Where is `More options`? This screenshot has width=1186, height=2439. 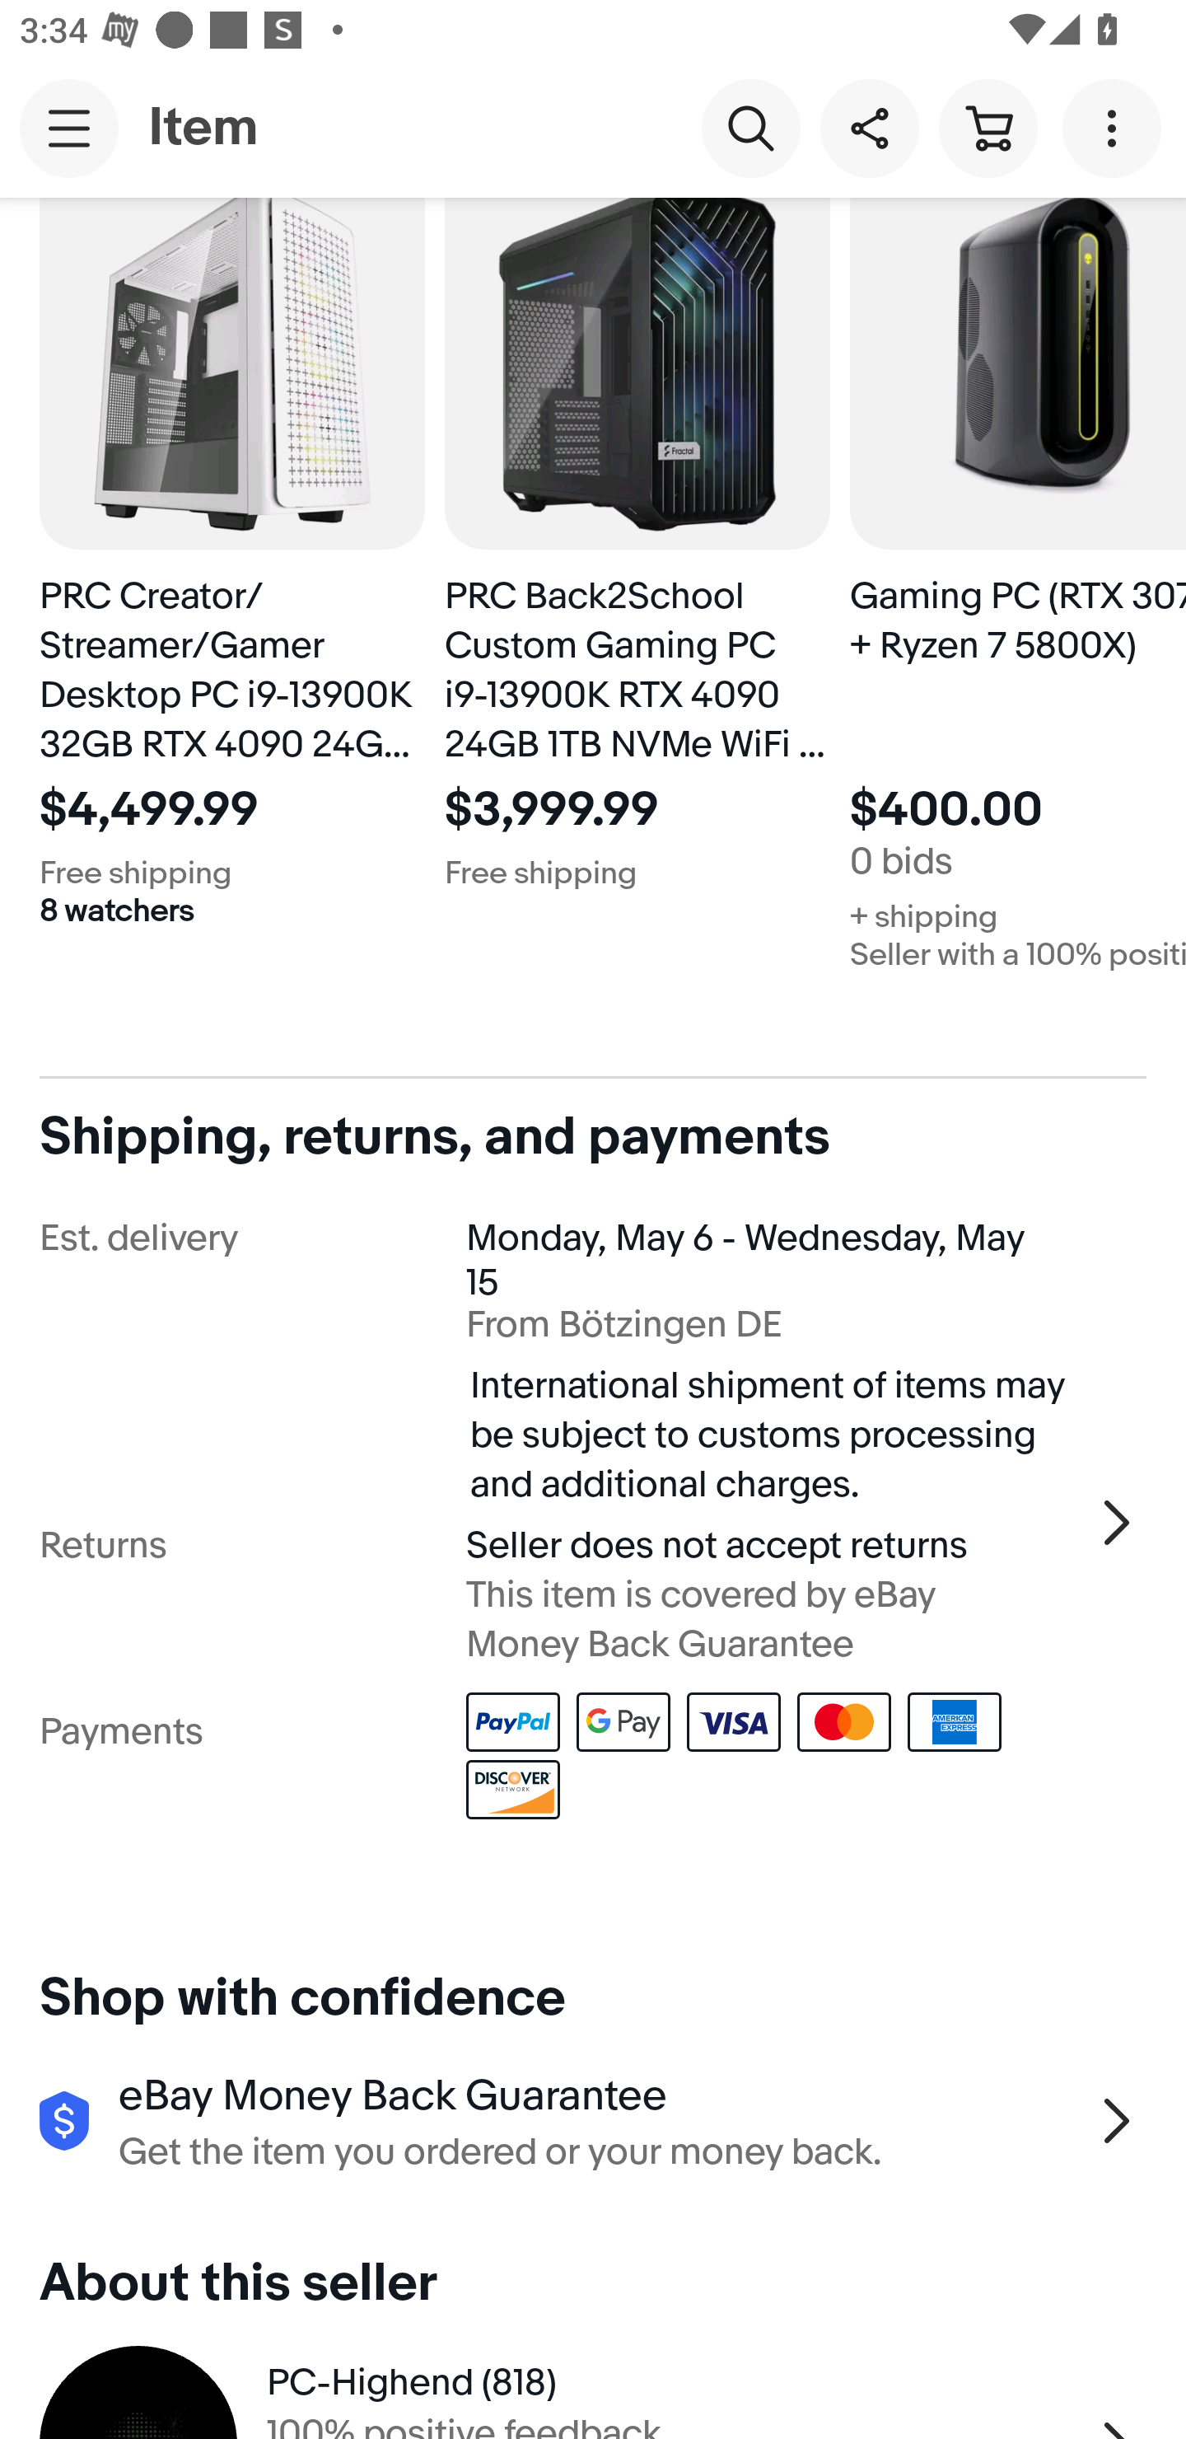 More options is located at coordinates (1117, 127).